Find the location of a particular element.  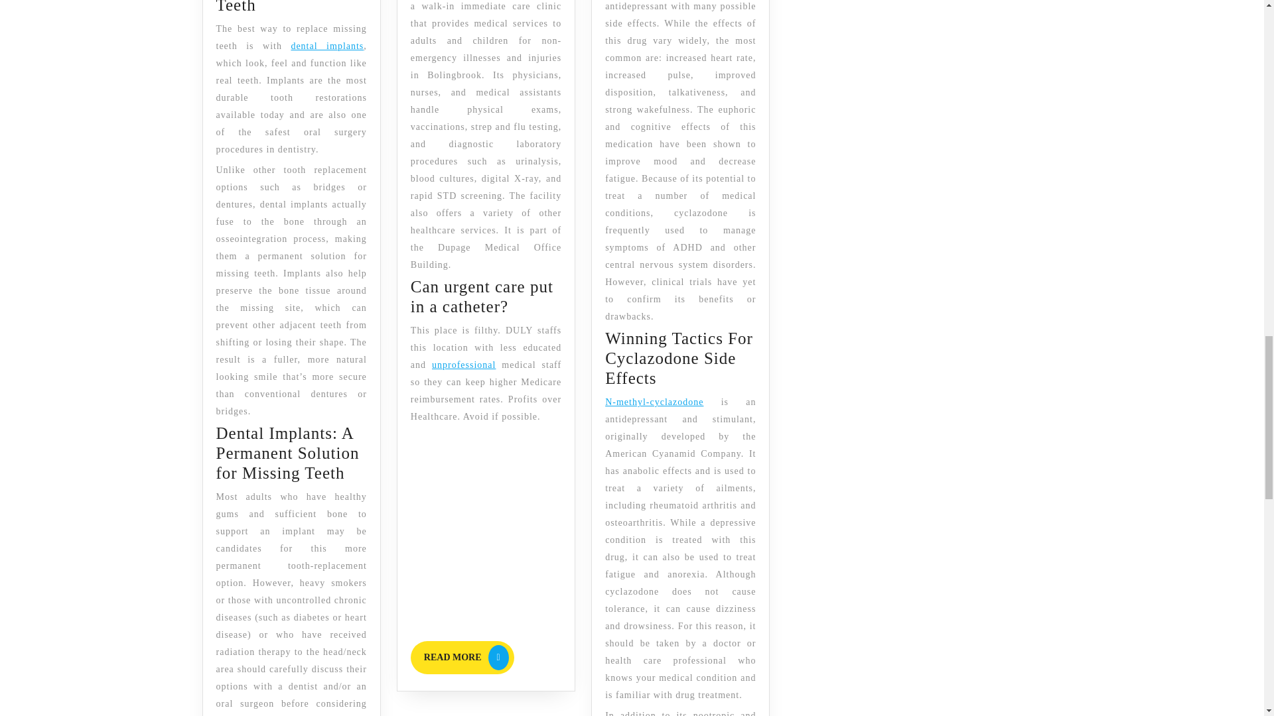

unprofessional is located at coordinates (462, 658).